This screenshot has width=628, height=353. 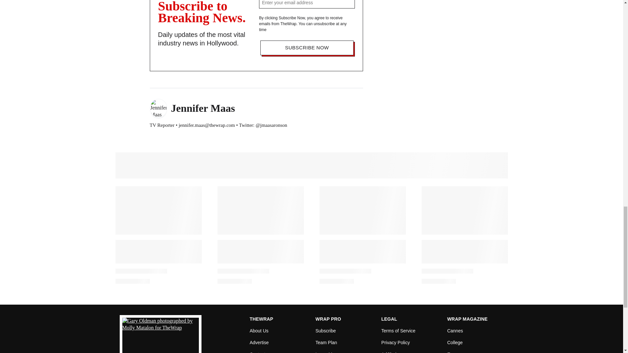 What do you see at coordinates (327, 350) in the screenshot?
I see `Learn more about becoming a member` at bounding box center [327, 350].